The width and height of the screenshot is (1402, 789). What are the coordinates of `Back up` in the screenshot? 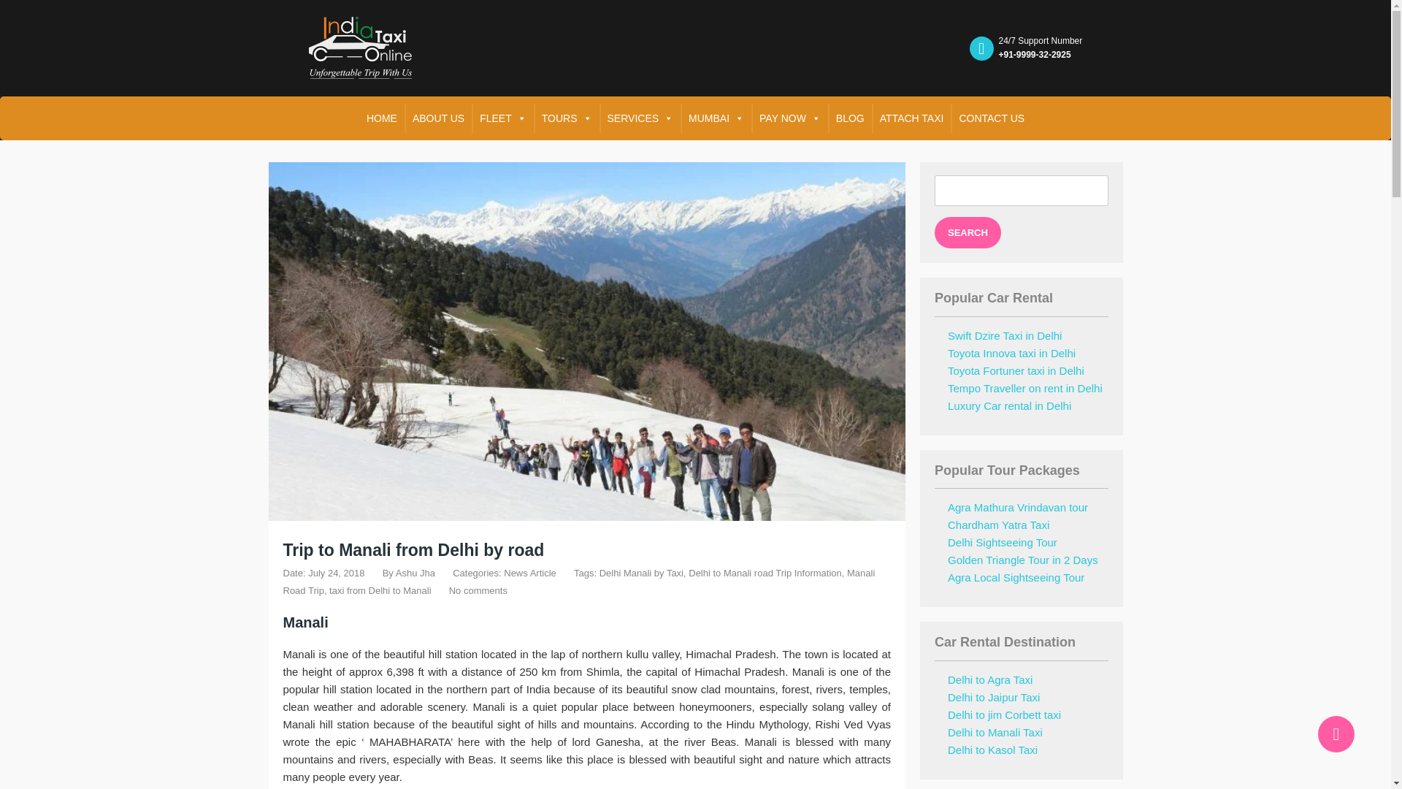 It's located at (1336, 733).